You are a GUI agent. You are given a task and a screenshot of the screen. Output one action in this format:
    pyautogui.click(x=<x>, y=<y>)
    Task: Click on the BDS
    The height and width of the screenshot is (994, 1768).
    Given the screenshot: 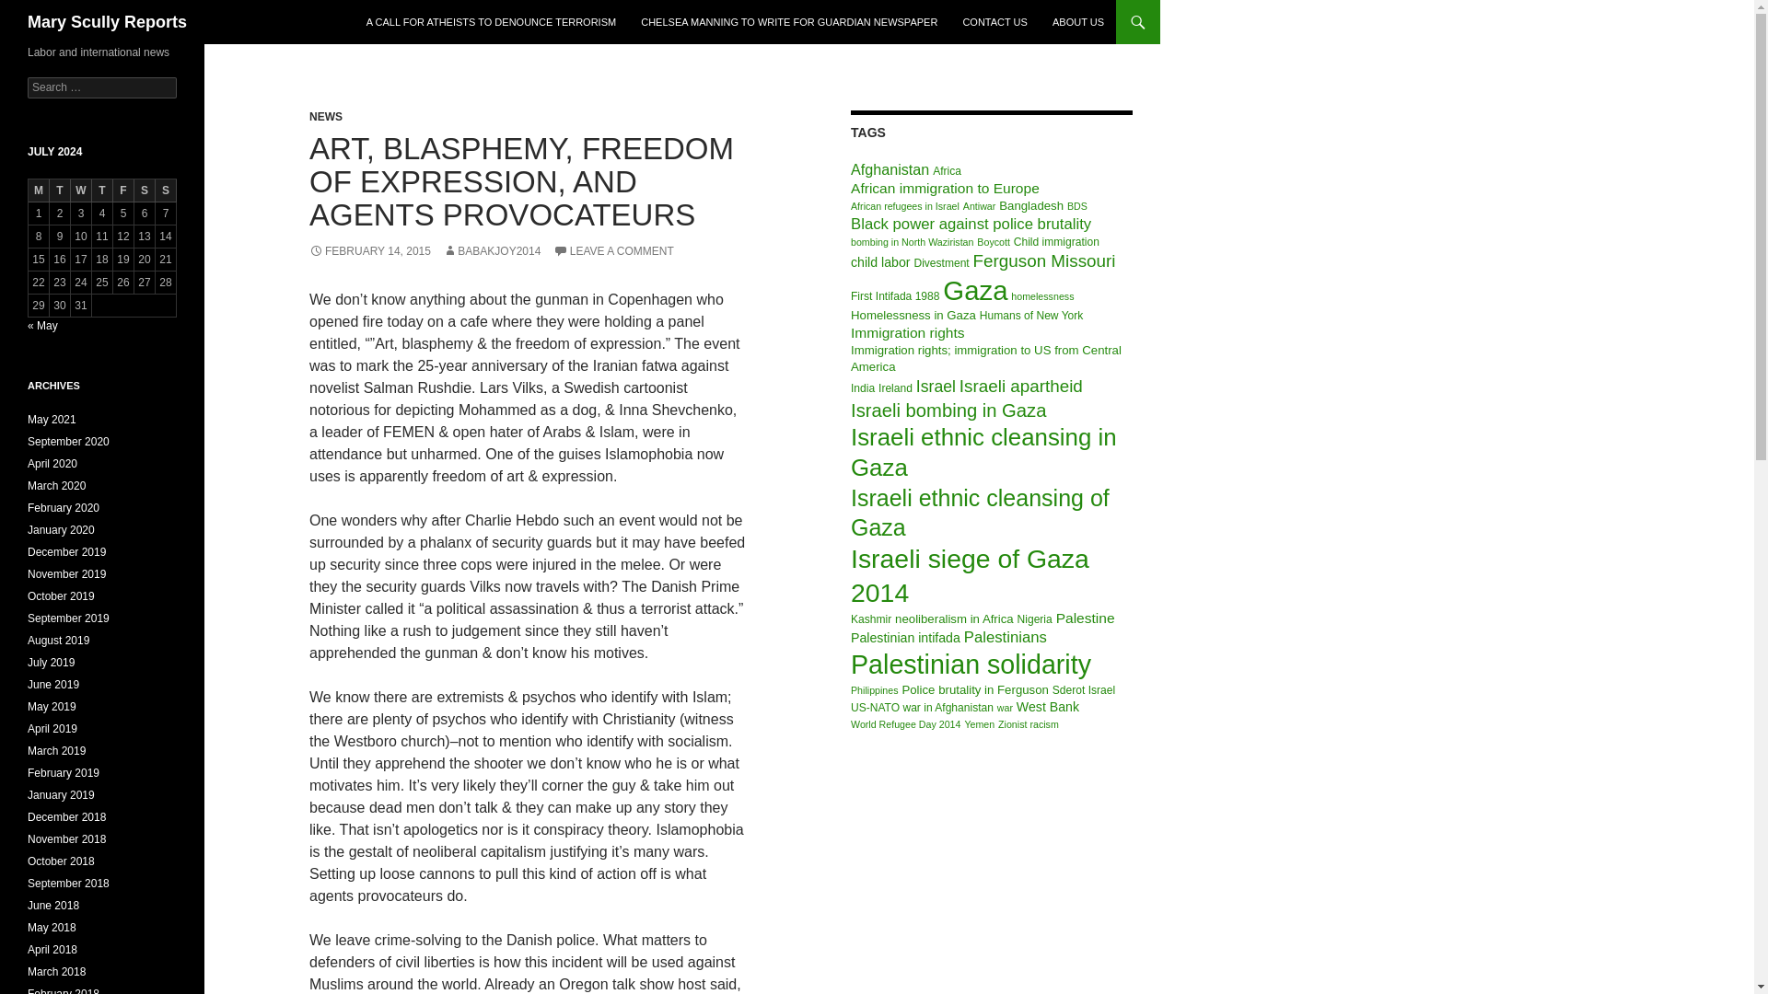 What is the action you would take?
    pyautogui.click(x=1077, y=206)
    